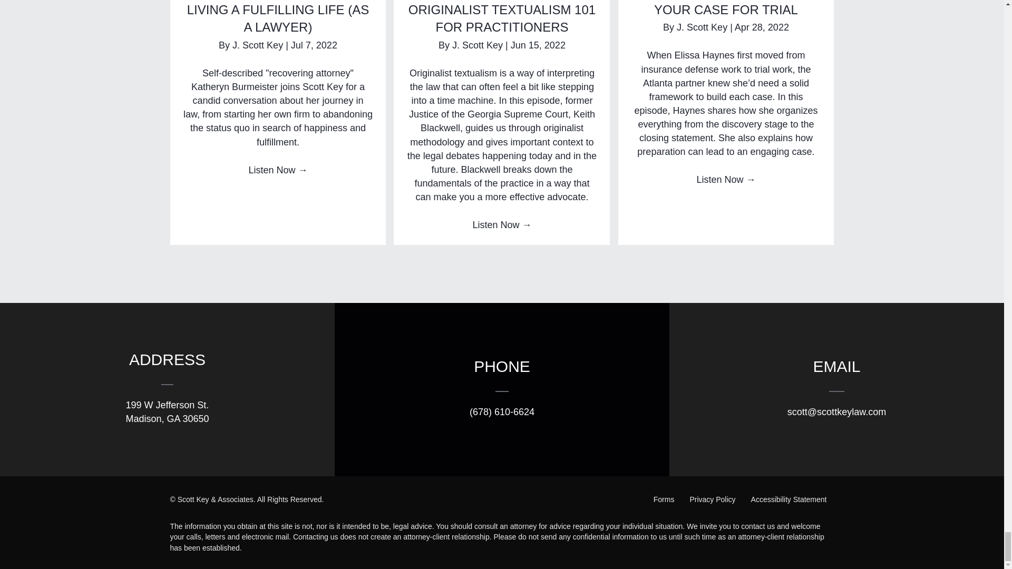 Image resolution: width=1012 pixels, height=569 pixels. What do you see at coordinates (726, 8) in the screenshot?
I see `ELISSA HAYNES: ORGANIZING YOUR CASE FOR TRIAL` at bounding box center [726, 8].